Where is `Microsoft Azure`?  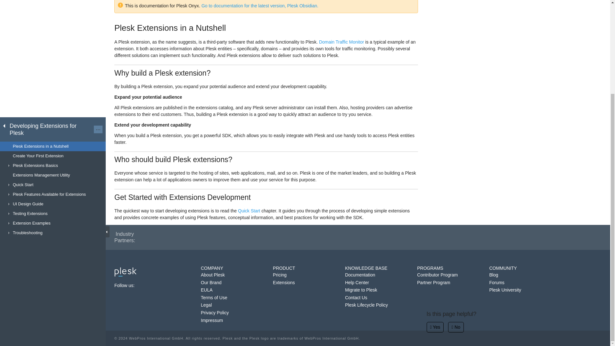
Microsoft Azure is located at coordinates (398, 237).